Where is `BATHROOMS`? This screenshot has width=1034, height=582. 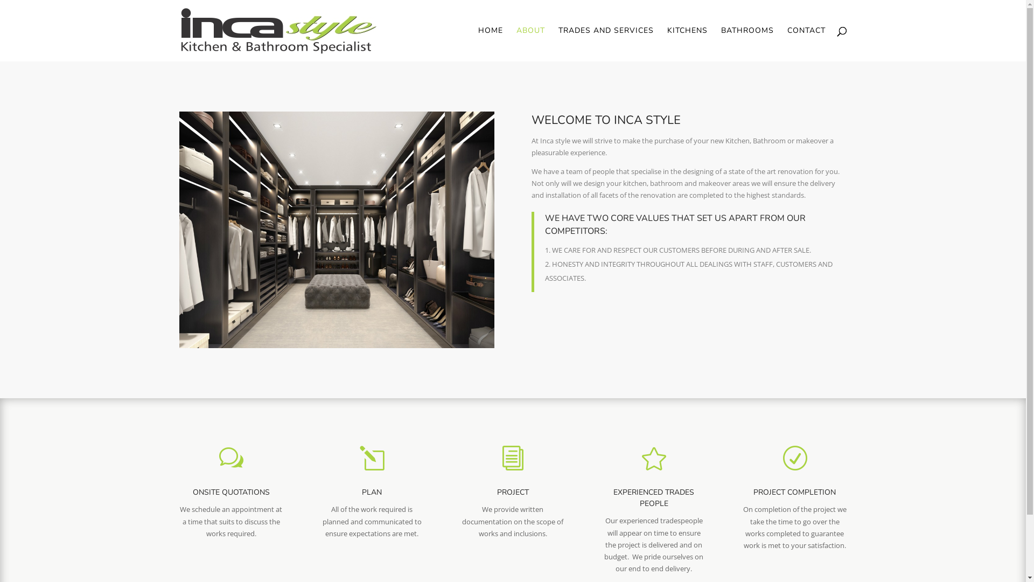 BATHROOMS is located at coordinates (747, 44).